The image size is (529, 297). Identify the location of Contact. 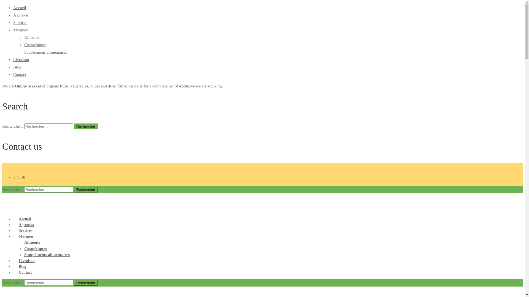
(25, 272).